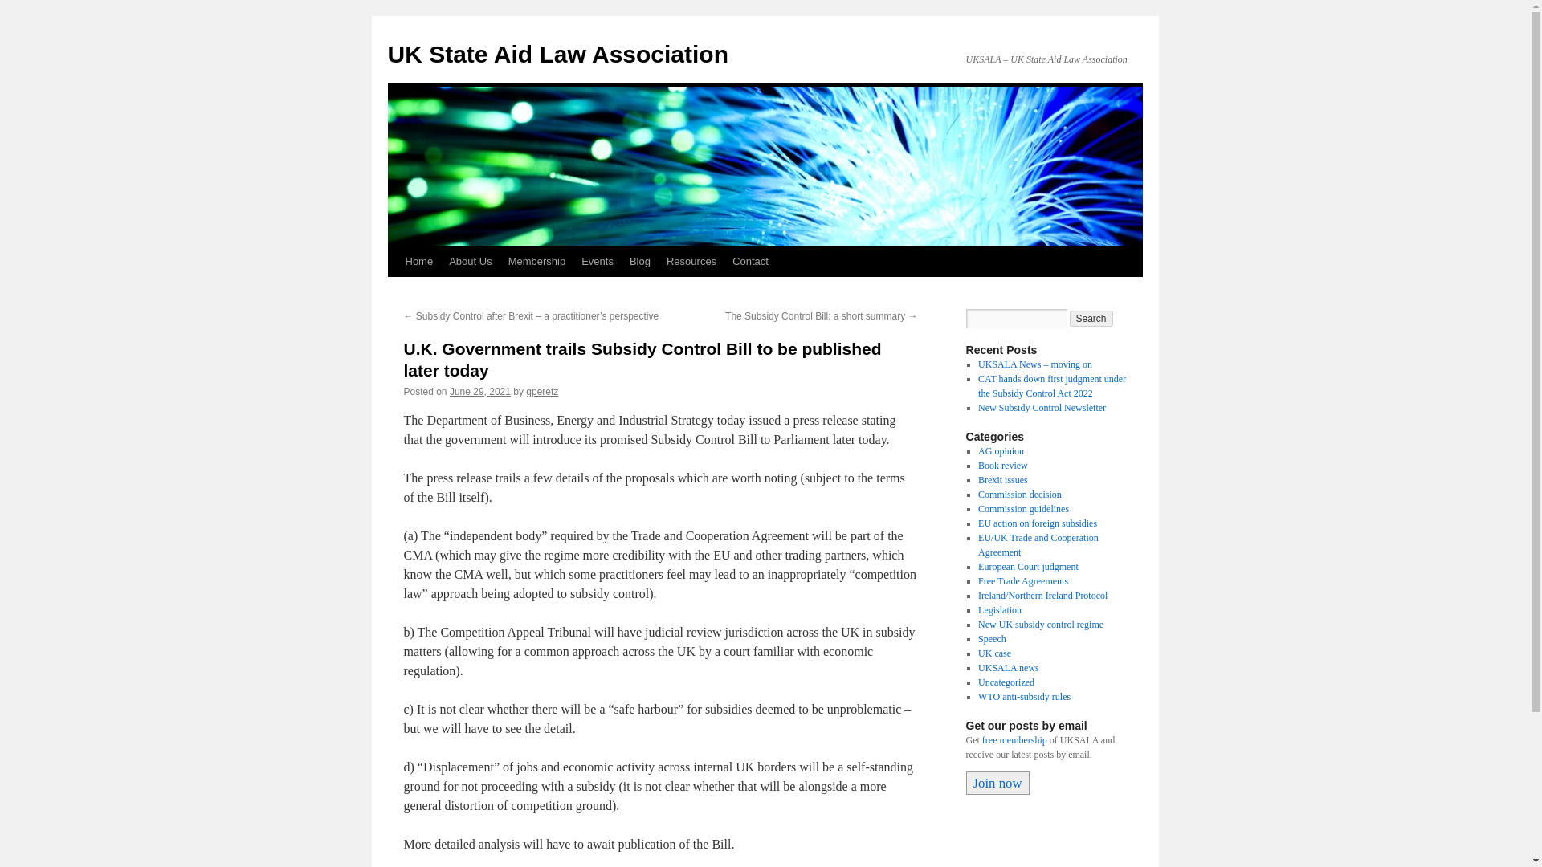 The image size is (1542, 867). Describe the element at coordinates (1009, 668) in the screenshot. I see `UKSALA news` at that location.